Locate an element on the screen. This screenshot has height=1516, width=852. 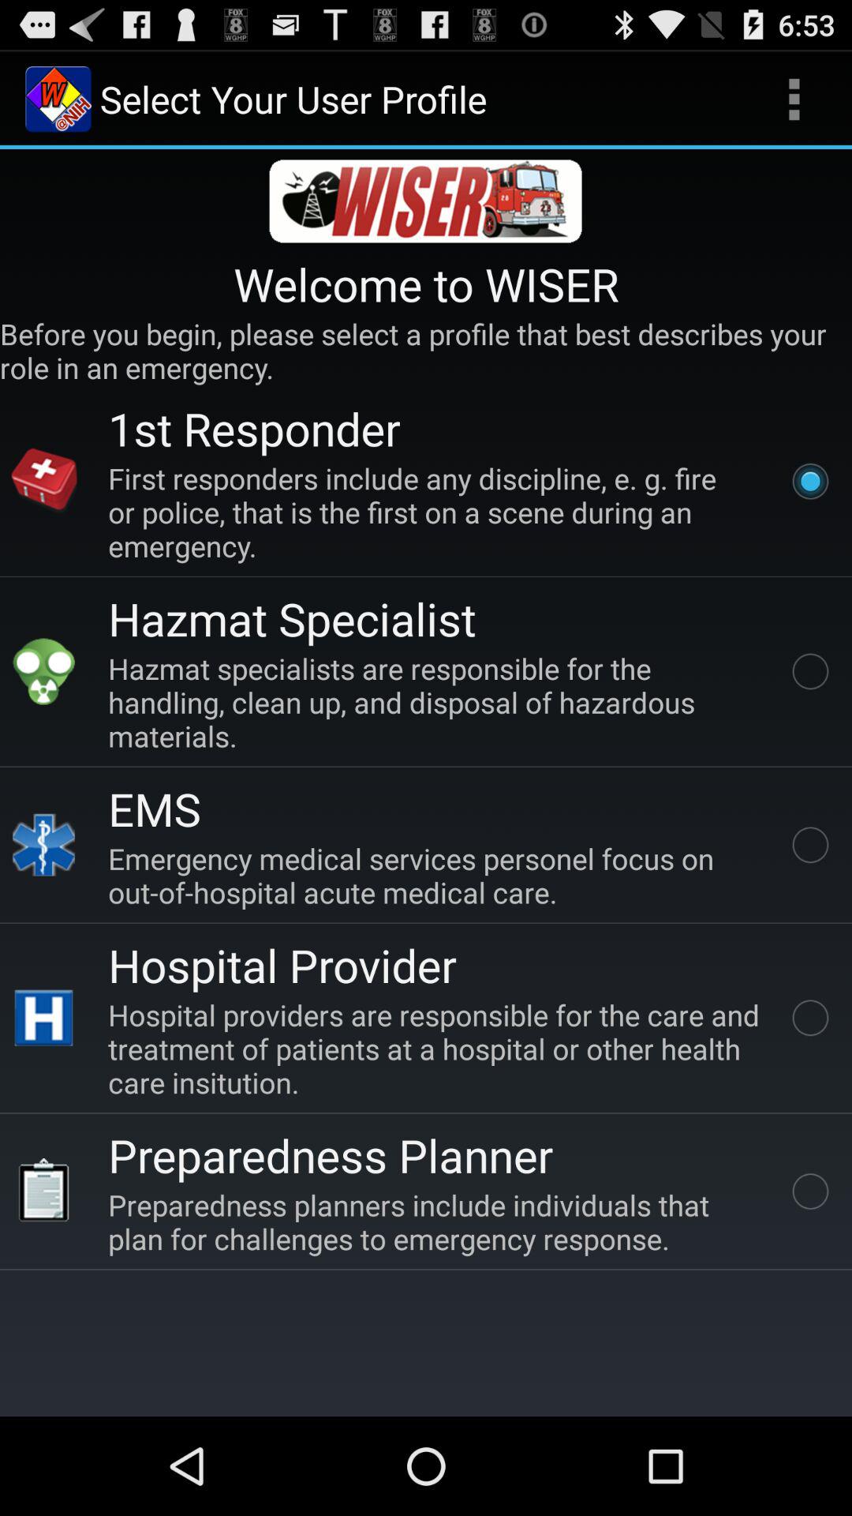
open icon above hazmat specialist app is located at coordinates (437, 512).